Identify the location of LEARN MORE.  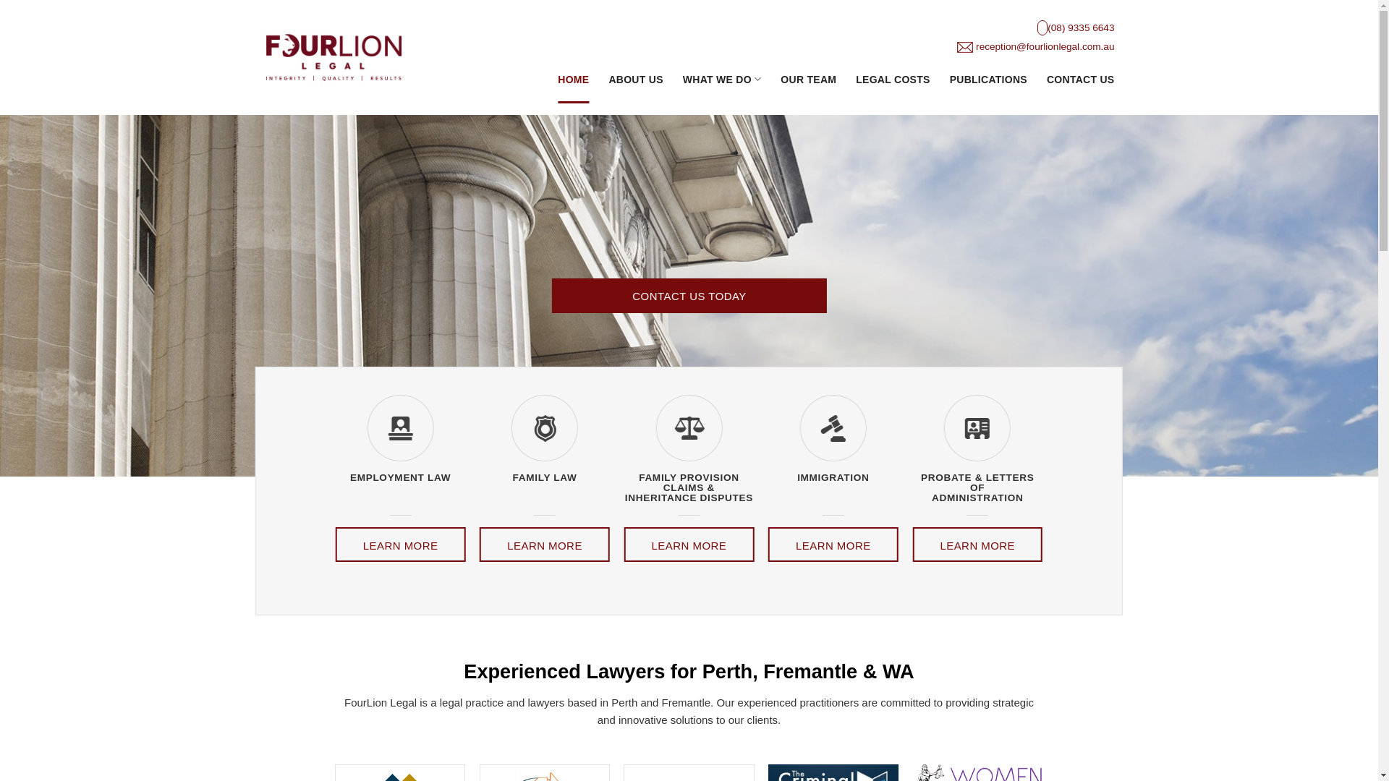
(545, 545).